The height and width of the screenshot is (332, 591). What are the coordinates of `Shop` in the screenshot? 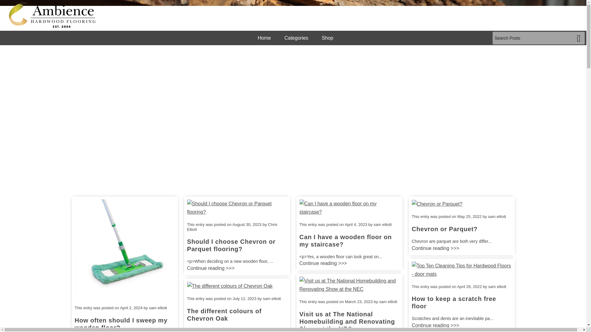 It's located at (327, 38).